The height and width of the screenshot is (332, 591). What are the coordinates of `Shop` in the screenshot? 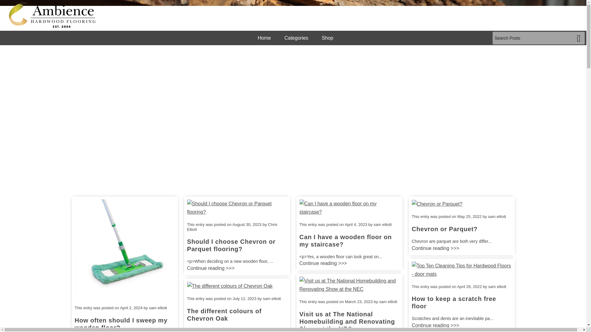 It's located at (327, 38).